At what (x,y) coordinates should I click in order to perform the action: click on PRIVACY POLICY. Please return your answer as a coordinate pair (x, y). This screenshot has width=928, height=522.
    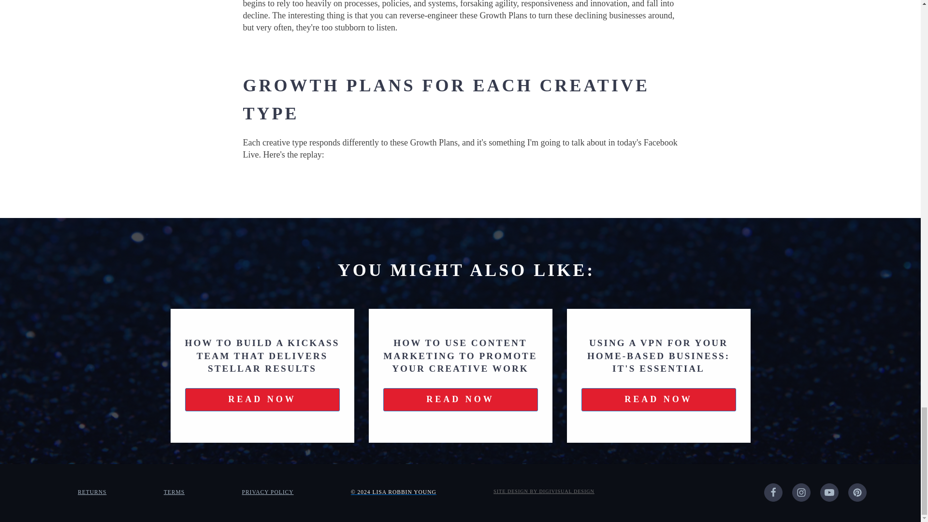
    Looking at the image, I should click on (267, 492).